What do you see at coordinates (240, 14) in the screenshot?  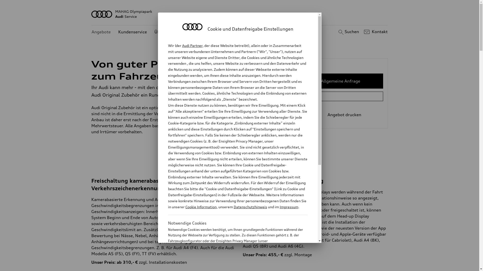 I see `MAHAG Olympiapark
AudiService` at bounding box center [240, 14].